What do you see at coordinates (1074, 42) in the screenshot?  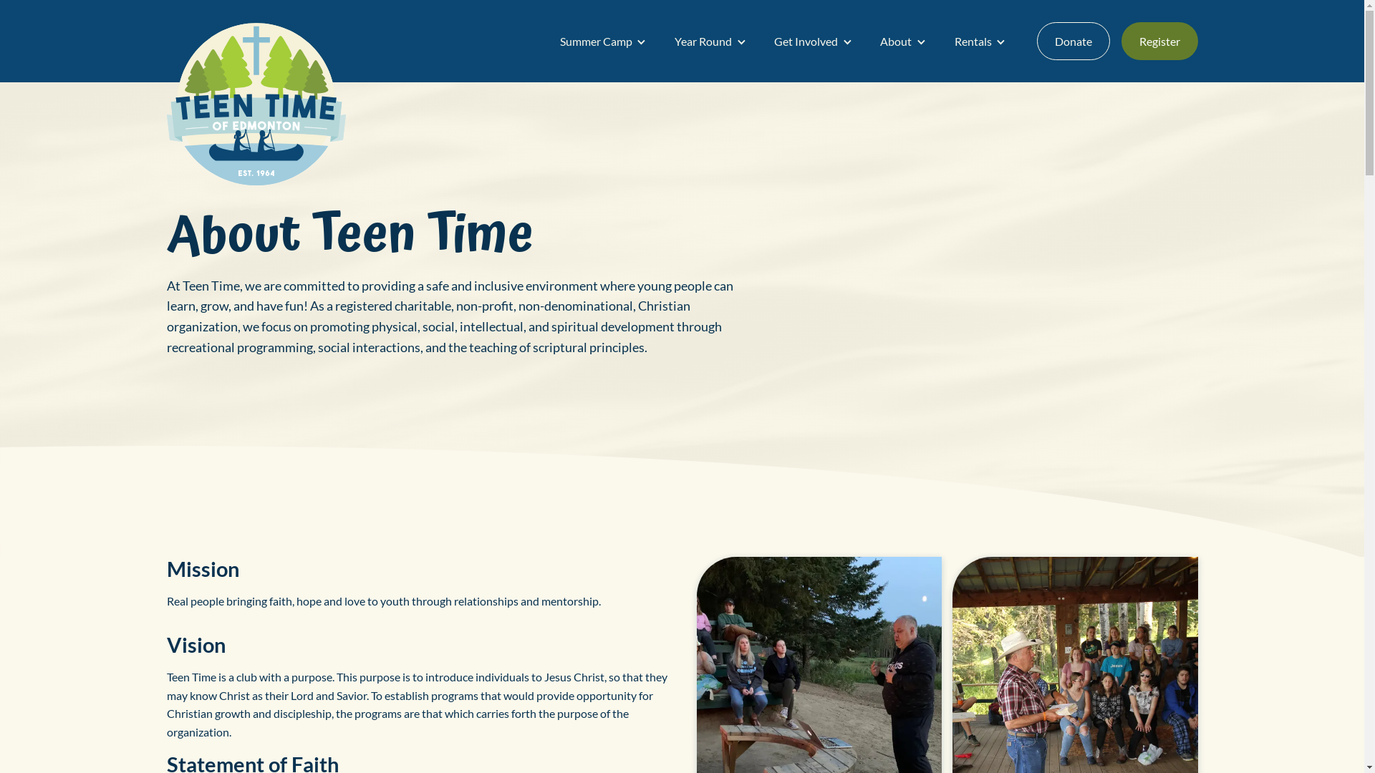 I see `Donate` at bounding box center [1074, 42].